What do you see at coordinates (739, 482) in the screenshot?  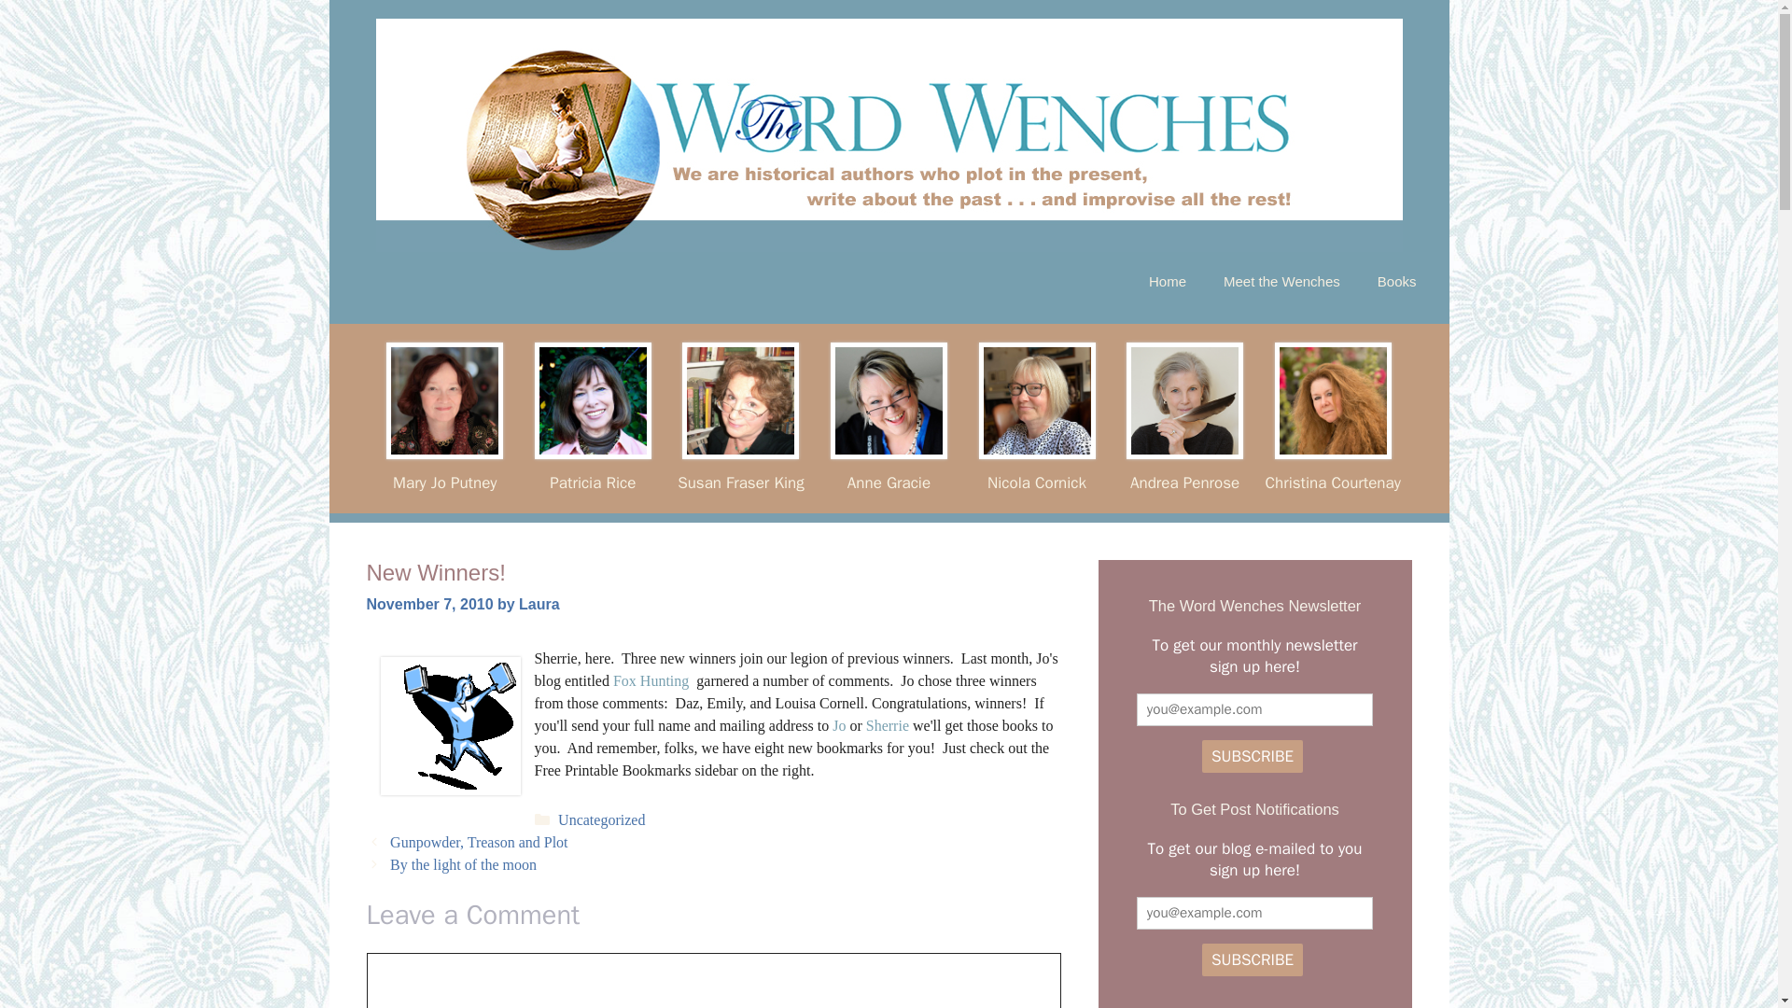 I see `Susan Fraser King` at bounding box center [739, 482].